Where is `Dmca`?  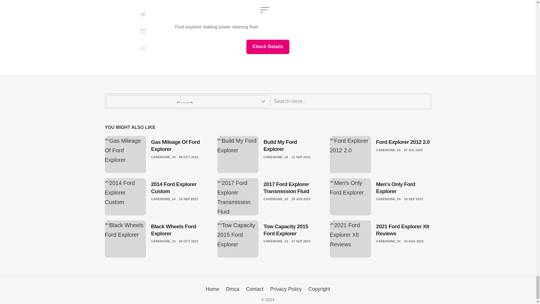 Dmca is located at coordinates (232, 289).